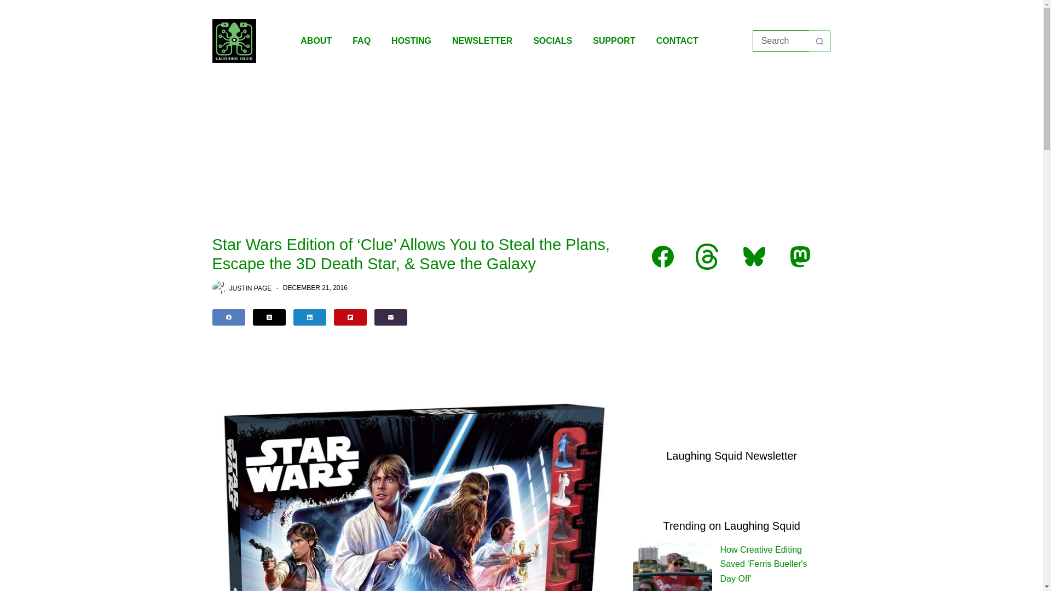  What do you see at coordinates (250, 288) in the screenshot?
I see `Posts by Justin Page` at bounding box center [250, 288].